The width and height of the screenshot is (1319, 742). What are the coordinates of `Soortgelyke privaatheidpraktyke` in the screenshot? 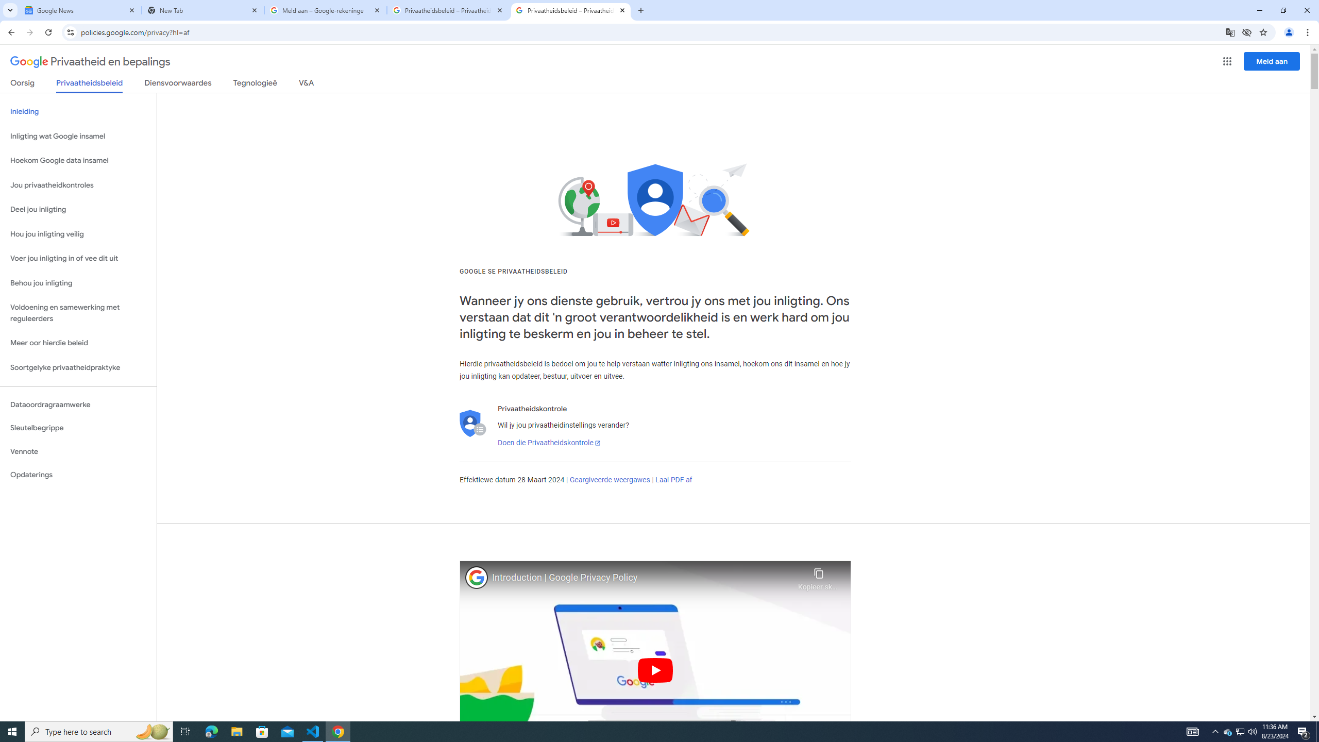 It's located at (78, 367).